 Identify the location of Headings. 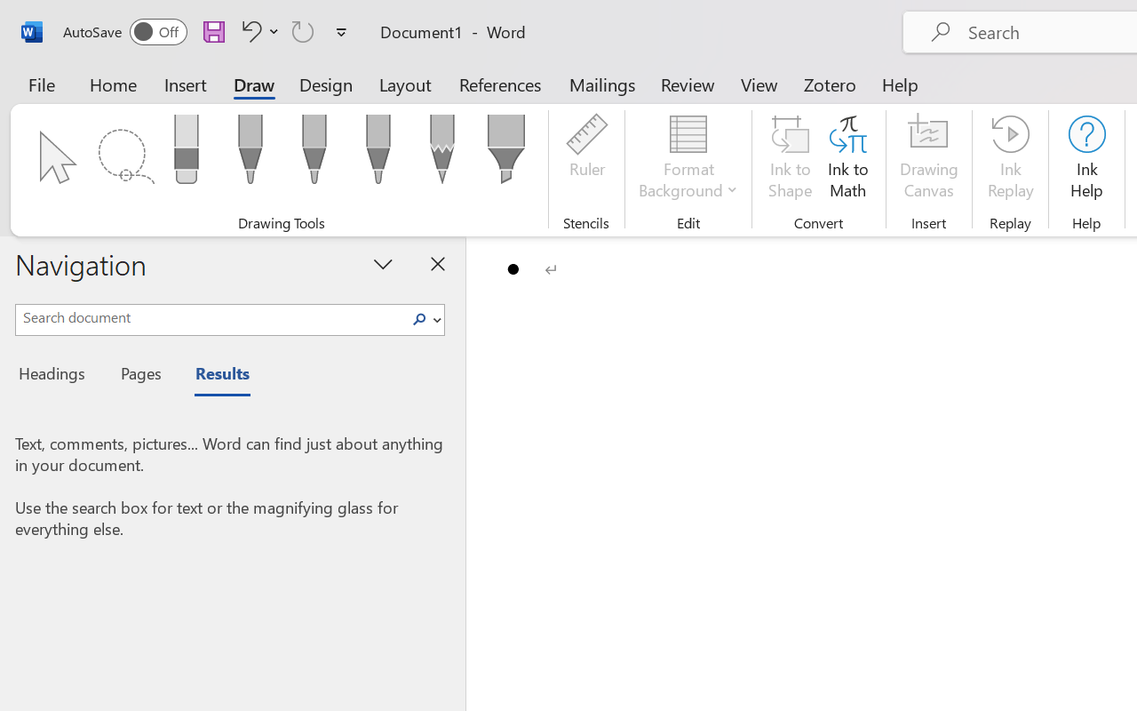
(57, 376).